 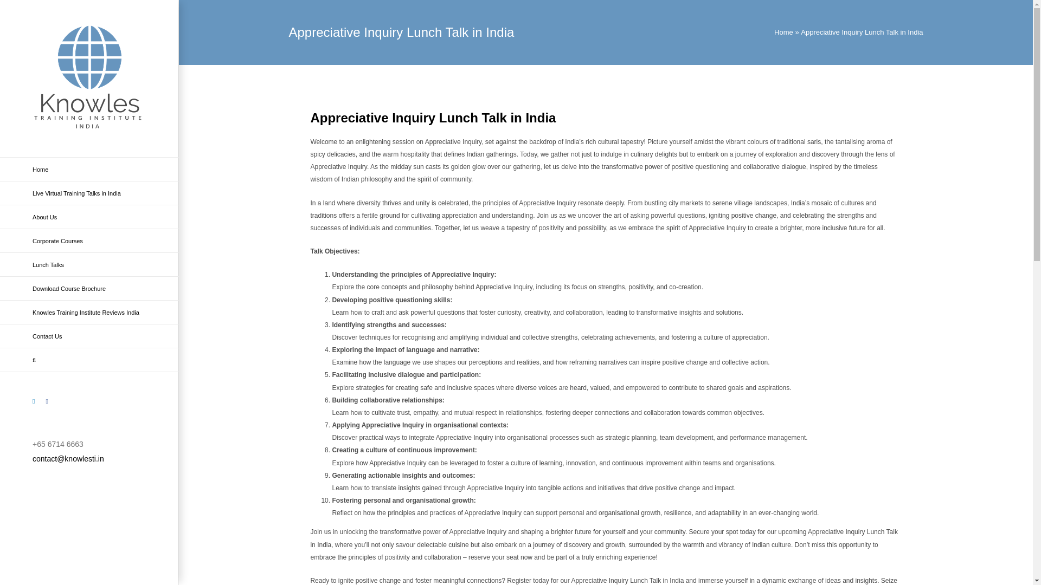 I want to click on Lunch Talks, so click(x=89, y=264).